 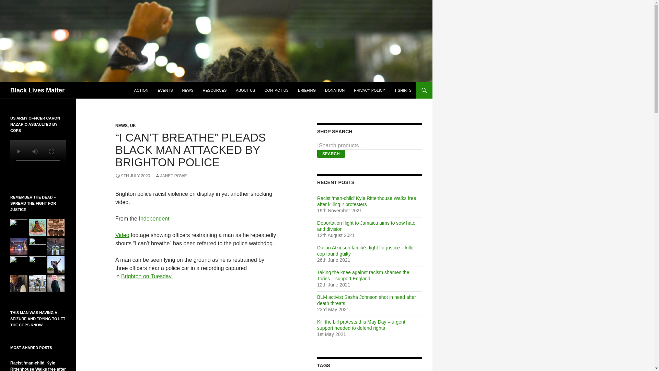 I want to click on ABOUT US, so click(x=245, y=90).